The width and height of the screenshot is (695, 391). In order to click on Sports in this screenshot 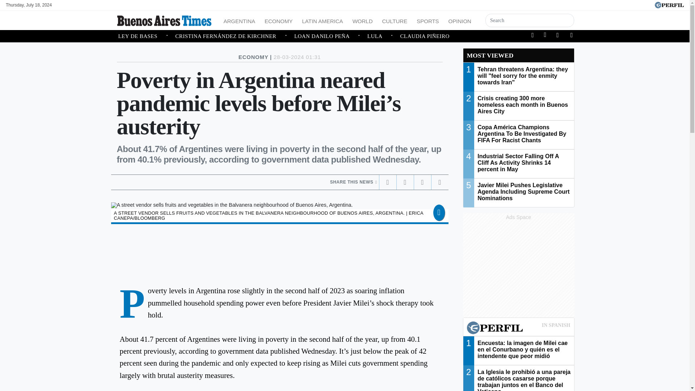, I will do `click(427, 20)`.